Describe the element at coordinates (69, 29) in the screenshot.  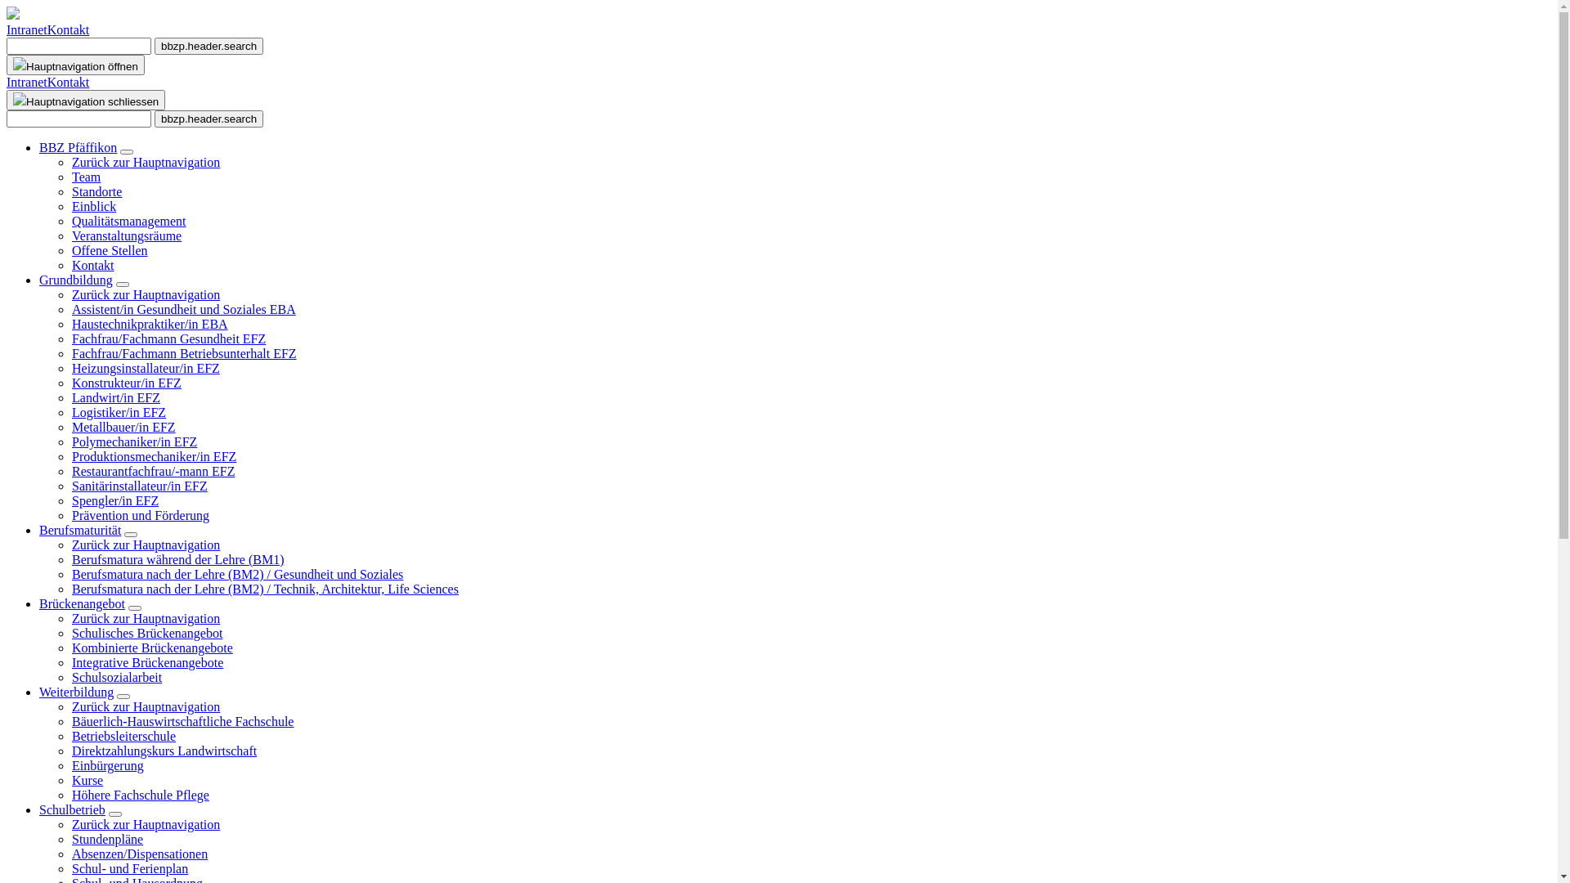
I see `Kontakt` at that location.